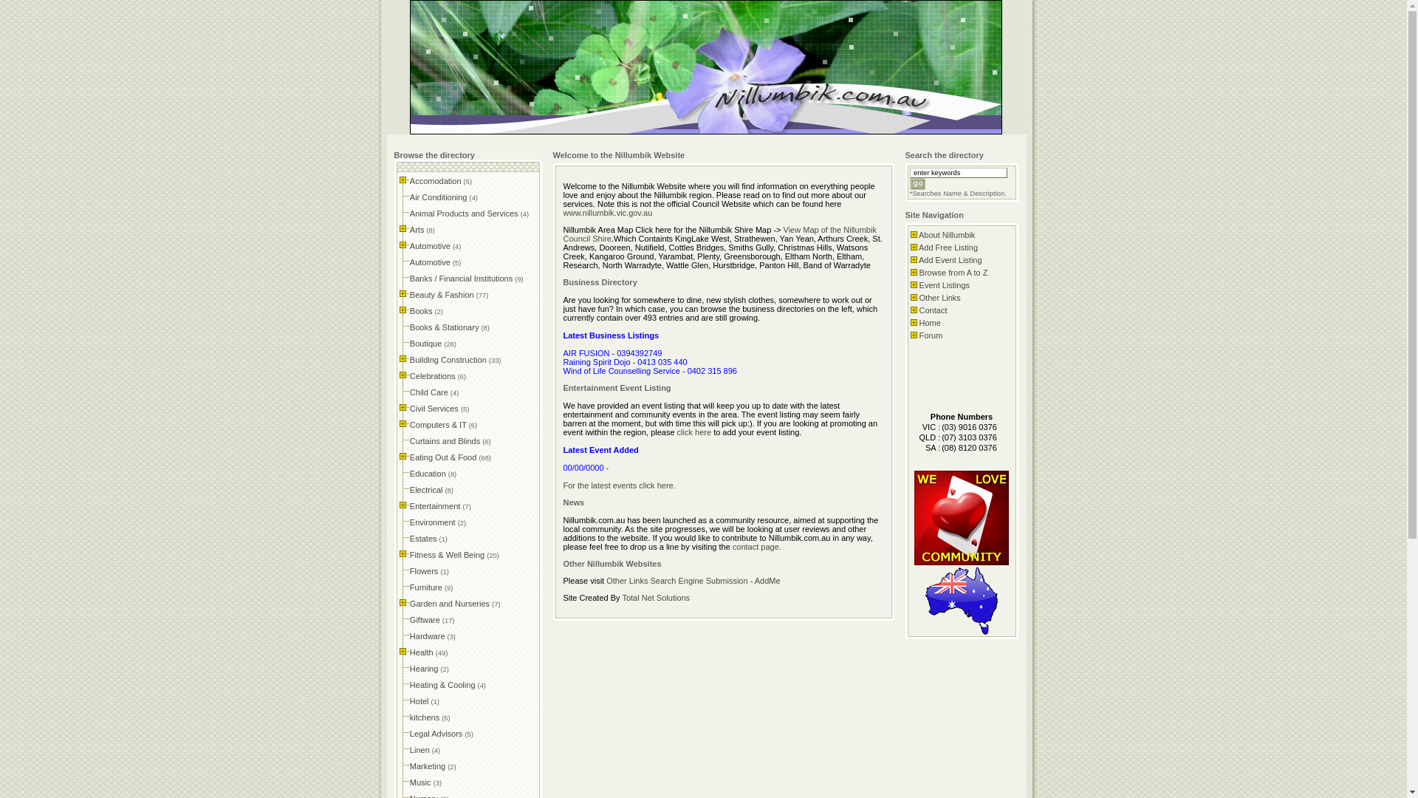 The width and height of the screenshot is (1418, 798). What do you see at coordinates (434, 522) in the screenshot?
I see `Environment` at bounding box center [434, 522].